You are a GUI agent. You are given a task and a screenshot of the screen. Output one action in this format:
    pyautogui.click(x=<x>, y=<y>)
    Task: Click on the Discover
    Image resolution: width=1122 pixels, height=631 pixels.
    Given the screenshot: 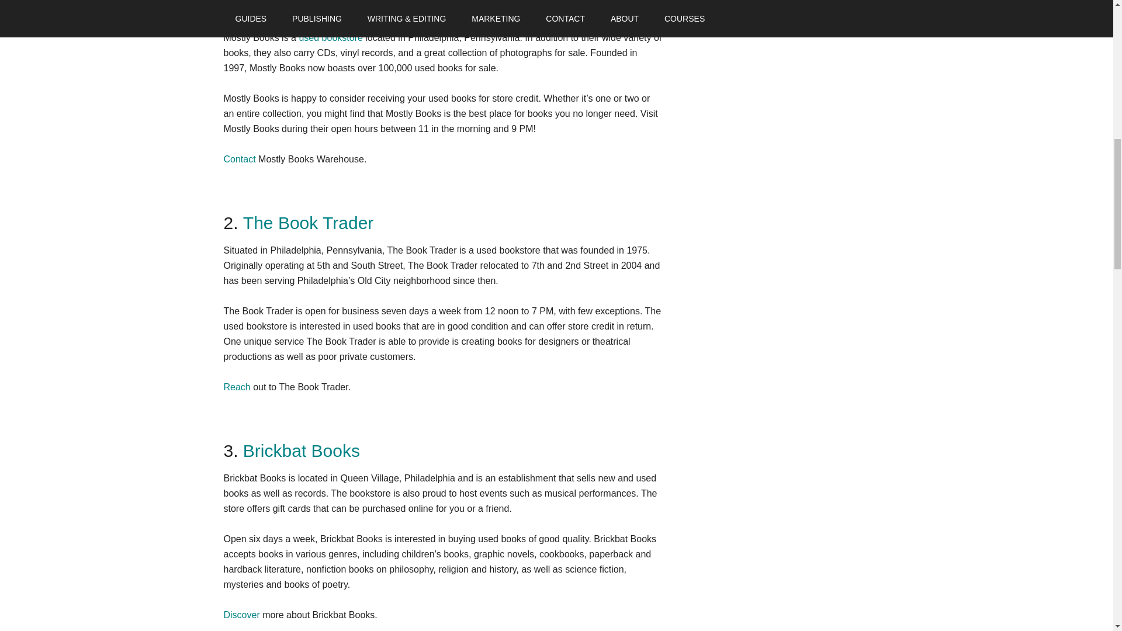 What is the action you would take?
    pyautogui.click(x=241, y=615)
    